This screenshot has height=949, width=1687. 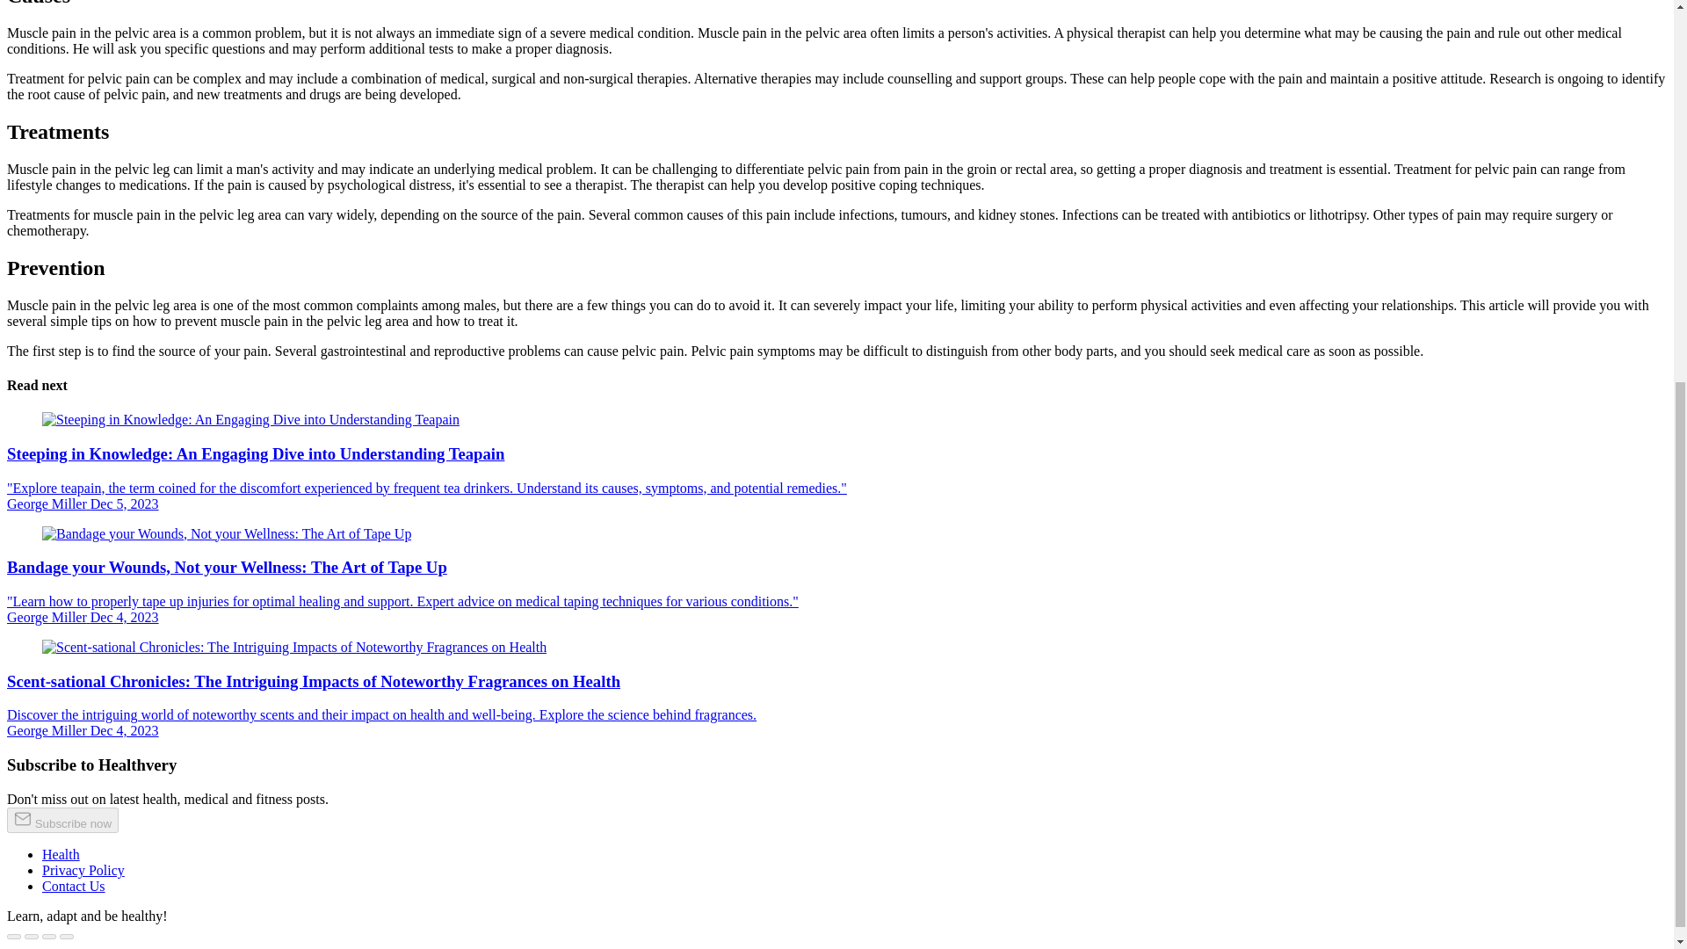 I want to click on Health, so click(x=61, y=854).